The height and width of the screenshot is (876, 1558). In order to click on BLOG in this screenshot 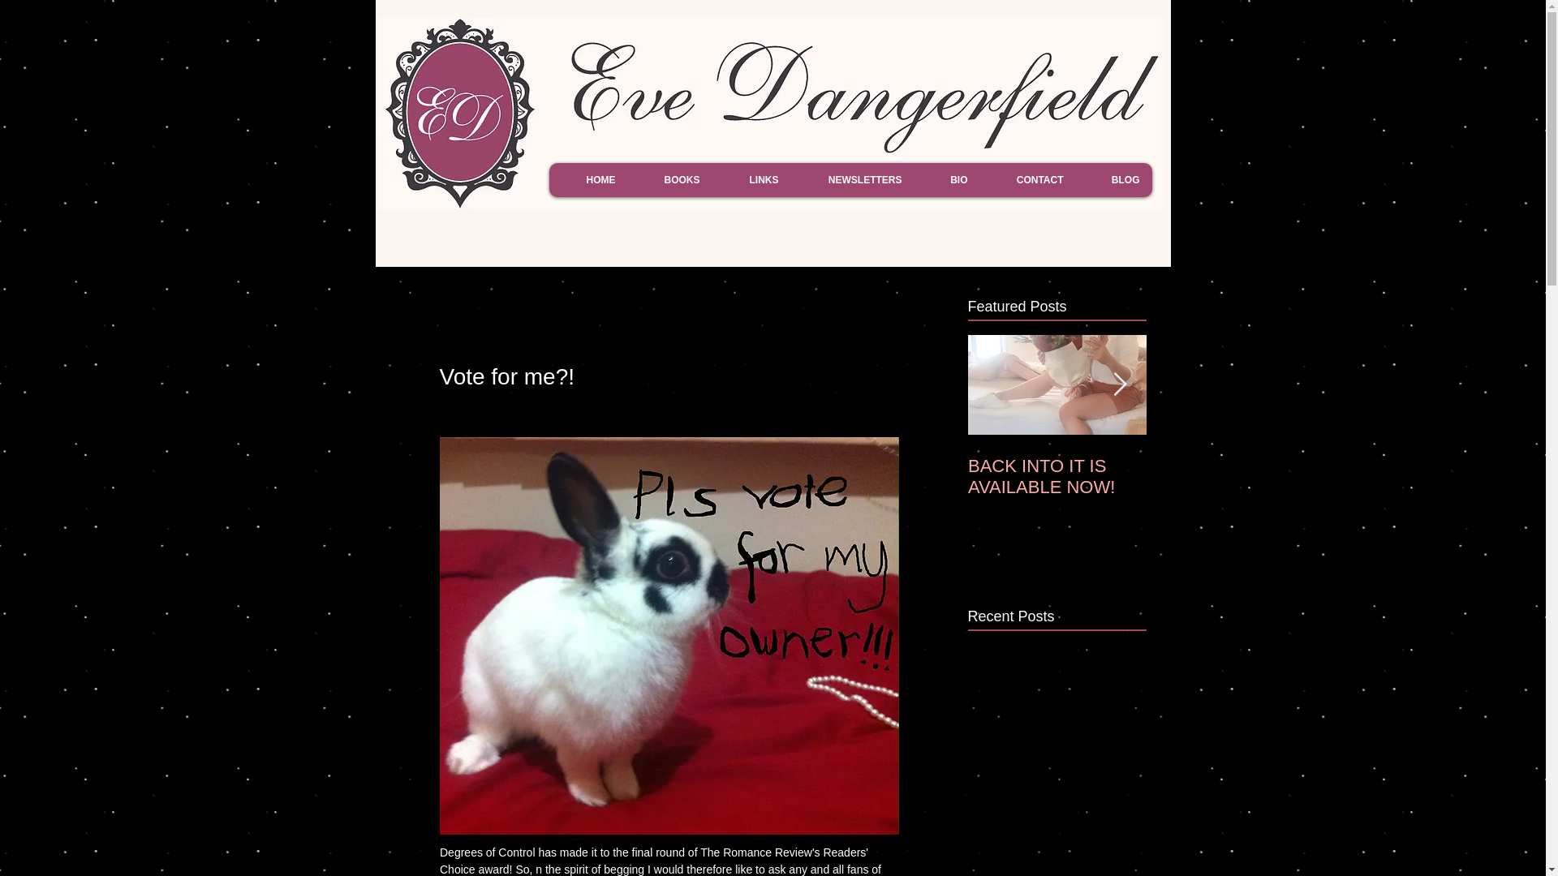, I will do `click(1114, 180)`.